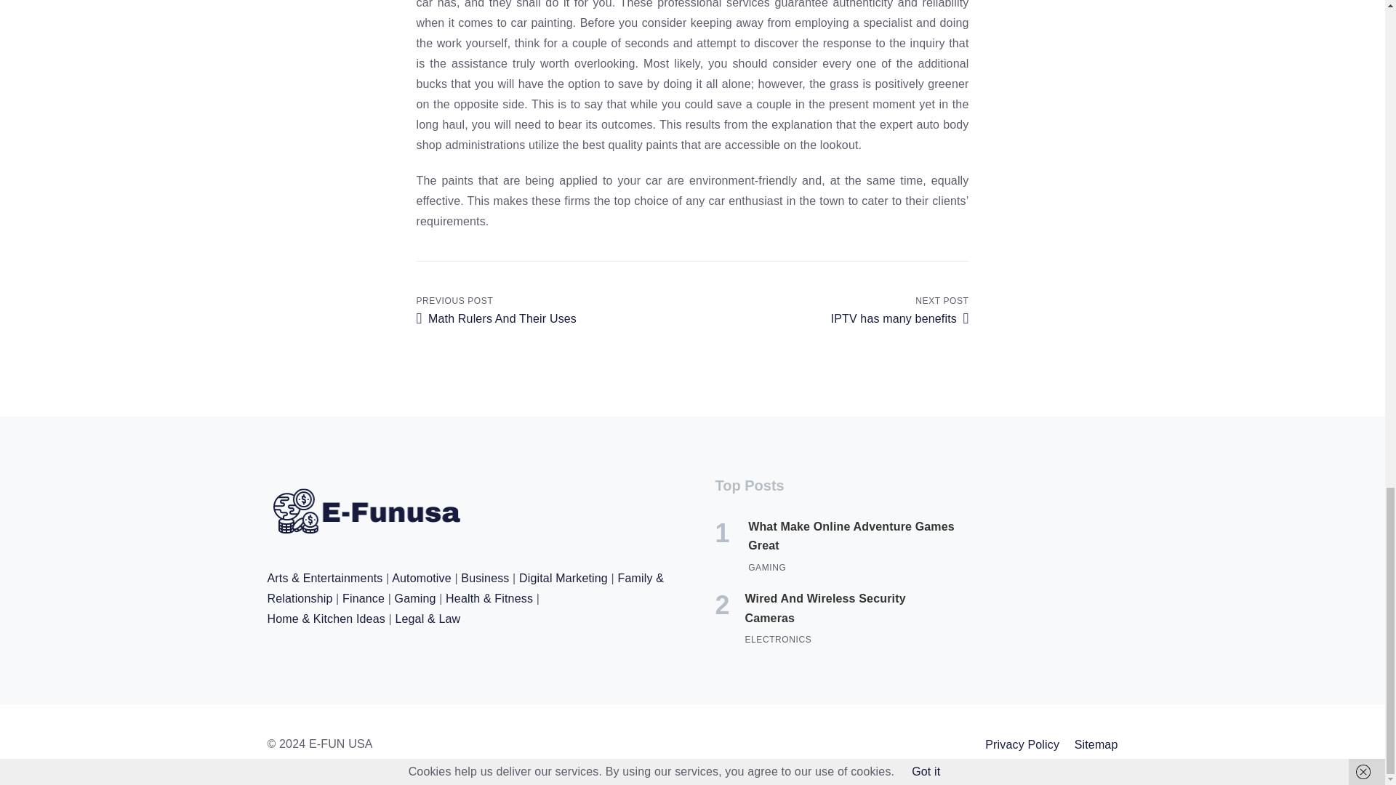  Describe the element at coordinates (563, 578) in the screenshot. I see `Sitemap` at that location.